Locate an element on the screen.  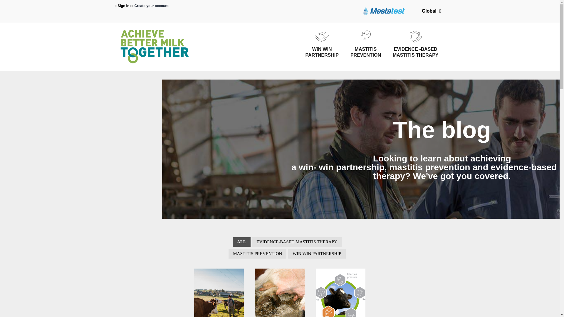
Global is located at coordinates (124, 6).